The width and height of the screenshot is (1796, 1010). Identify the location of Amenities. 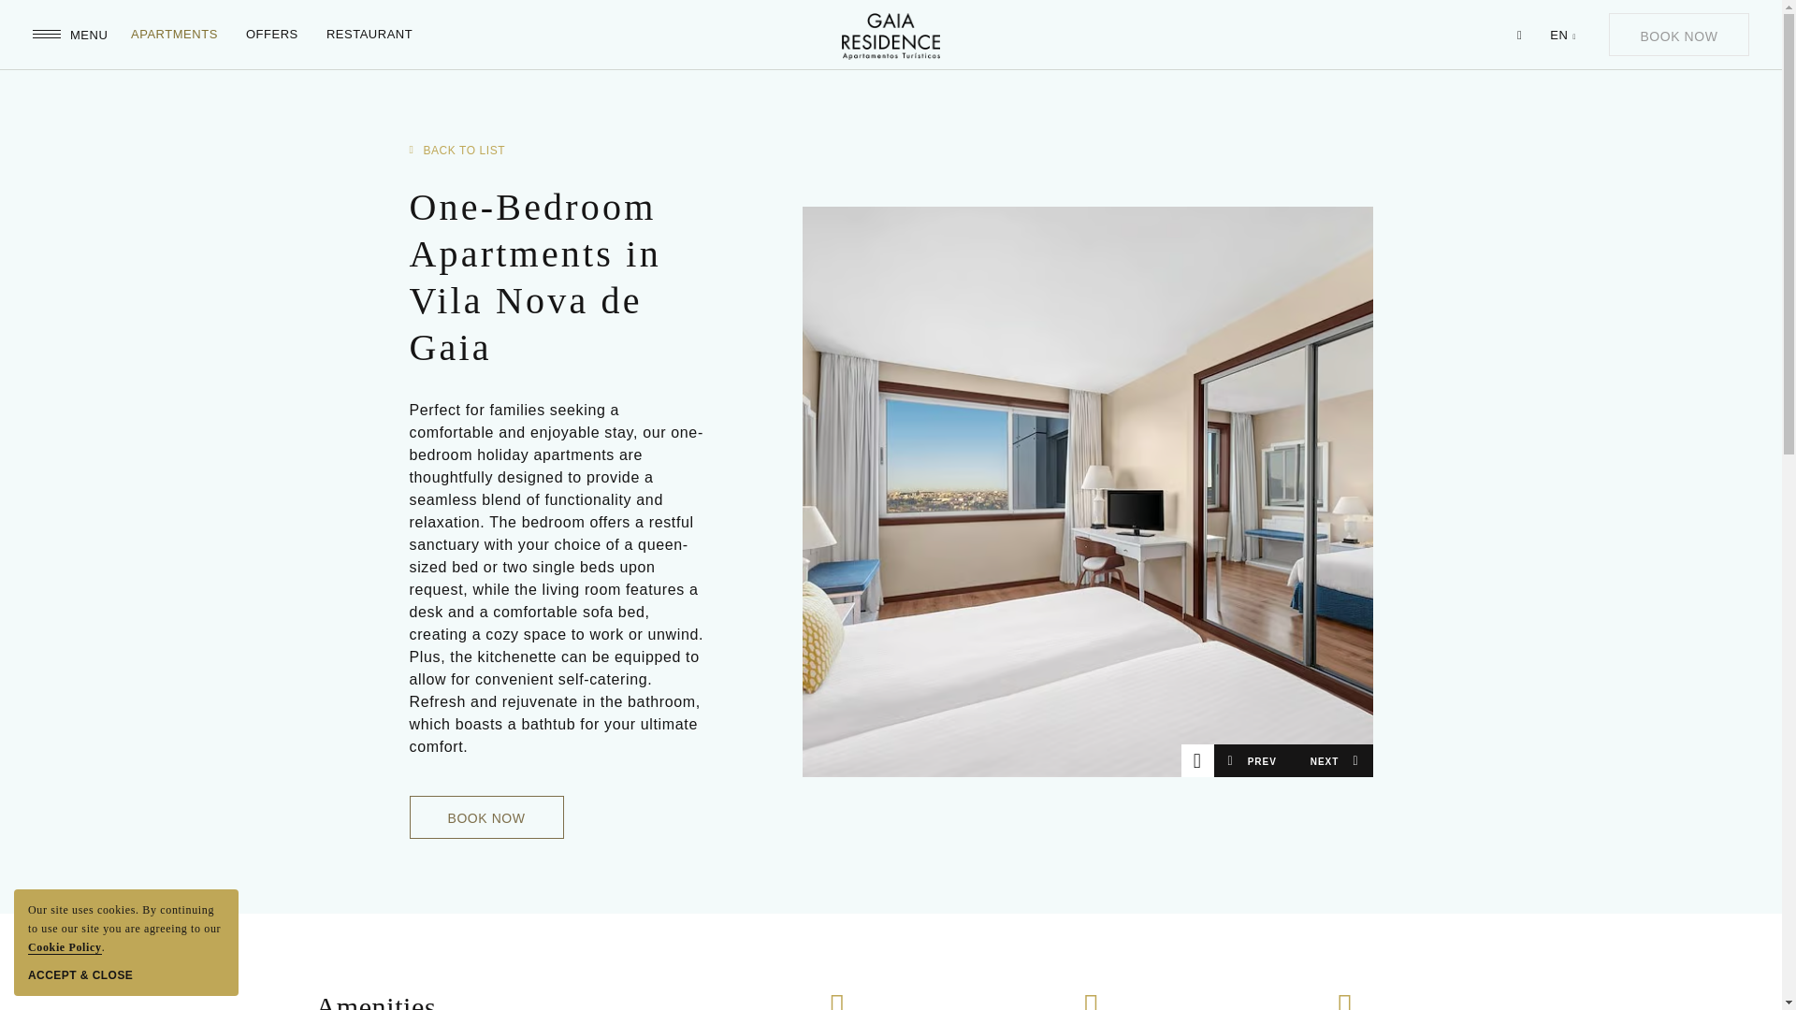
(559, 817).